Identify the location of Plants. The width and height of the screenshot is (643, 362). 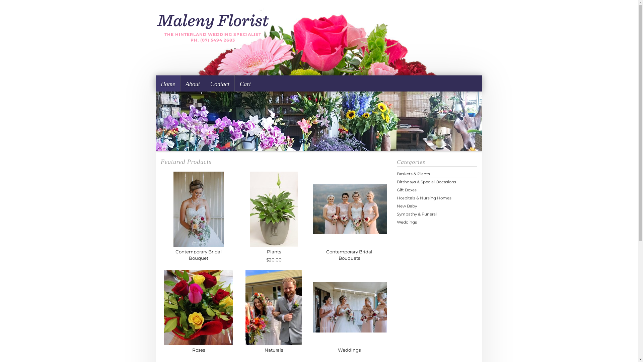
(274, 251).